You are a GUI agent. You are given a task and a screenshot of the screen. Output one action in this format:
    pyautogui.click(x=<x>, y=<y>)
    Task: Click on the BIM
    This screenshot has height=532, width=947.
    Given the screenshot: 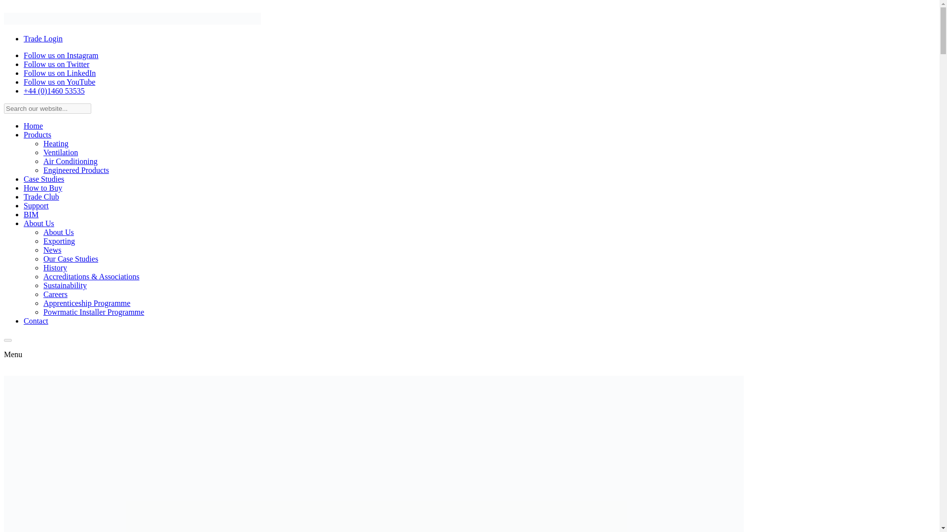 What is the action you would take?
    pyautogui.click(x=31, y=214)
    